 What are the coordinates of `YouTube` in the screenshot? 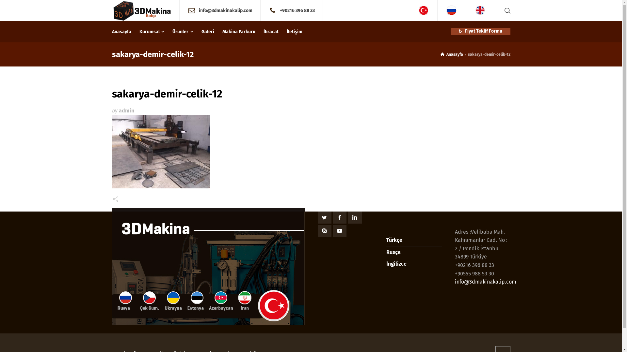 It's located at (340, 231).